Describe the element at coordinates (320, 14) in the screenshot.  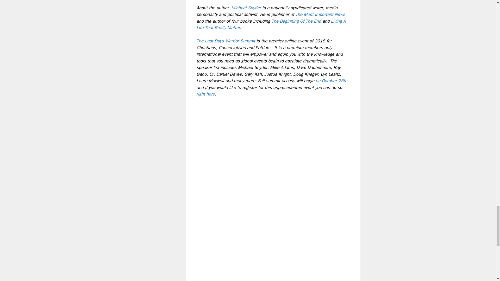
I see `The Most Important News` at that location.